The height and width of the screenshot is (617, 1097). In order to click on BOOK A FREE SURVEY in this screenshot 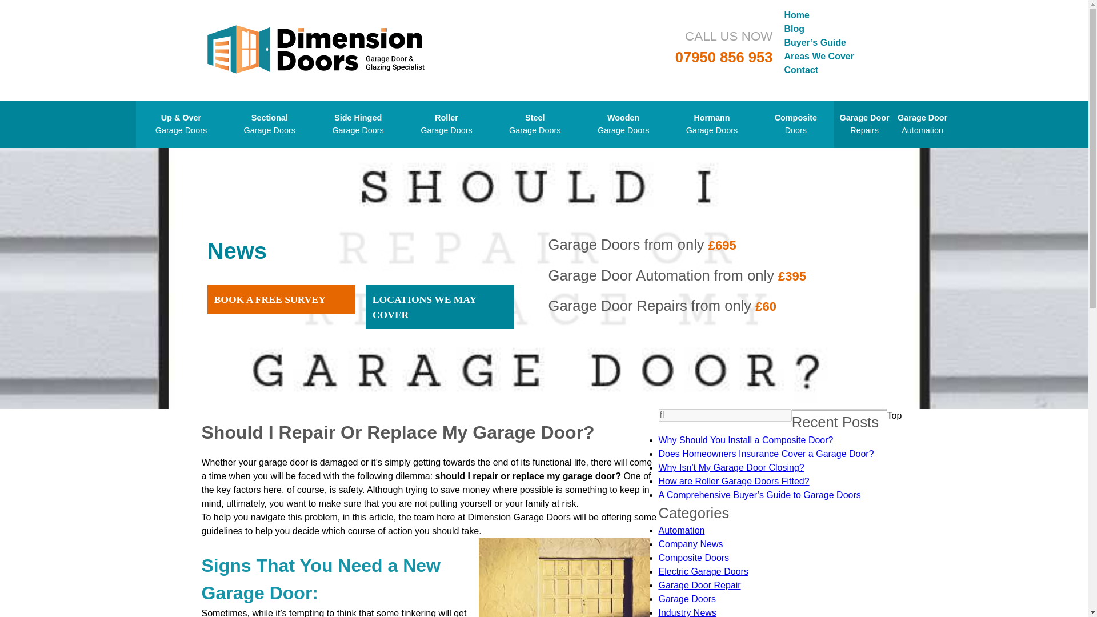, I will do `click(724, 415)`.